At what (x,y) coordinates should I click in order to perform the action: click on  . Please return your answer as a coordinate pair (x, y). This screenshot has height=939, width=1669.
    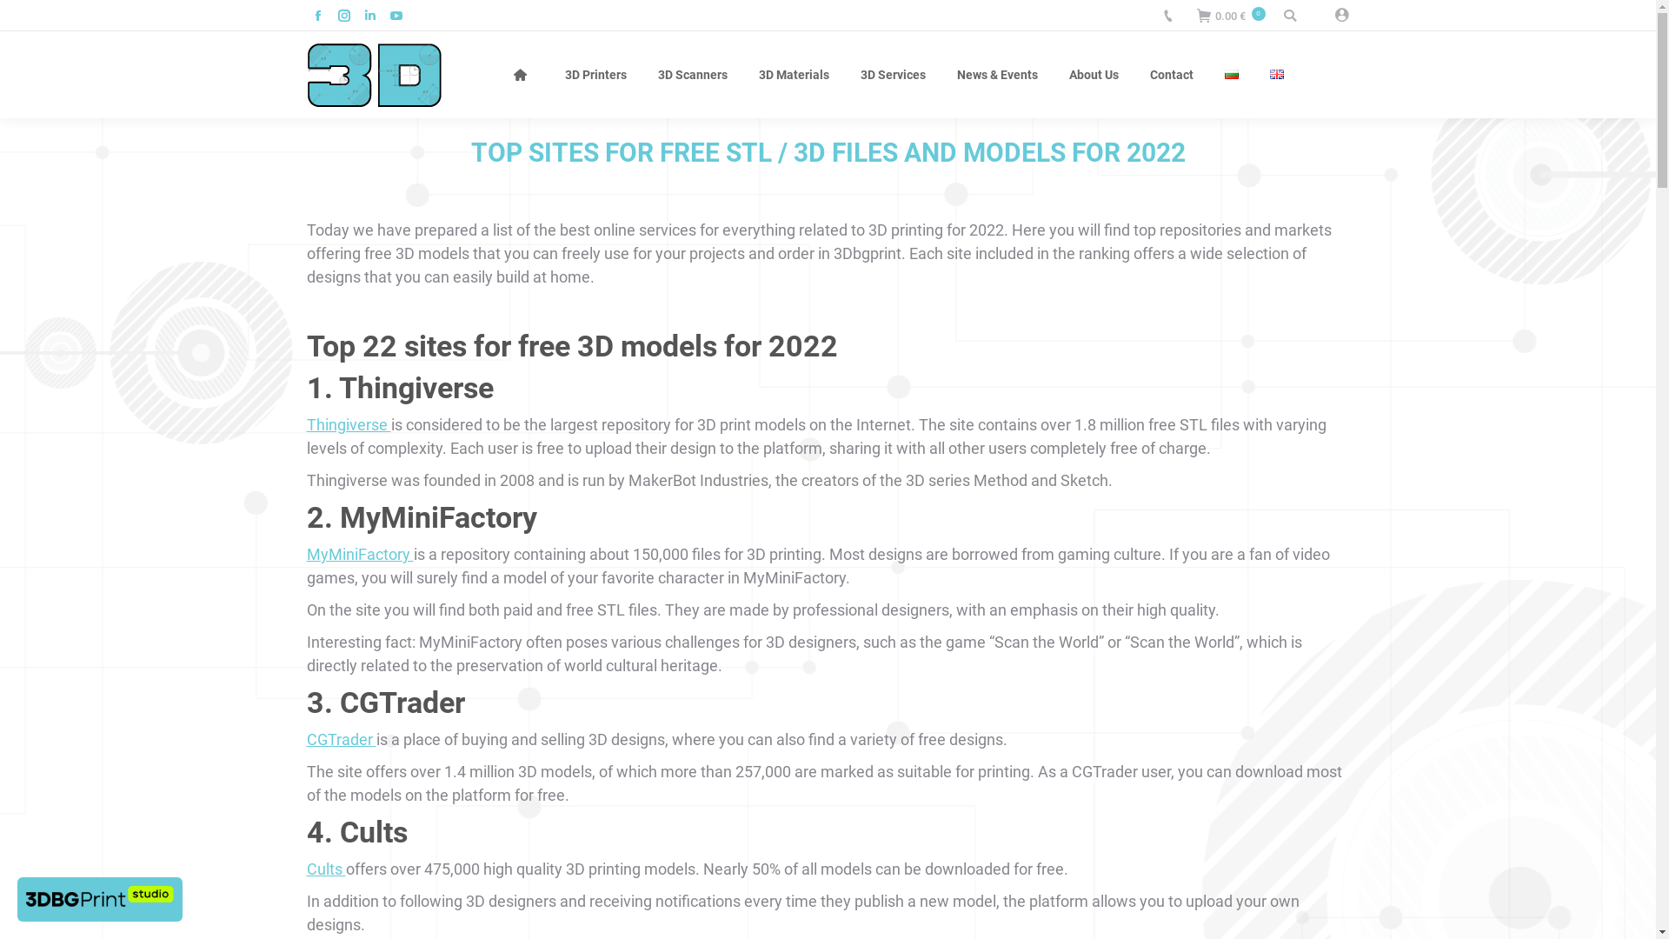
    Looking at the image, I should click on (1293, 16).